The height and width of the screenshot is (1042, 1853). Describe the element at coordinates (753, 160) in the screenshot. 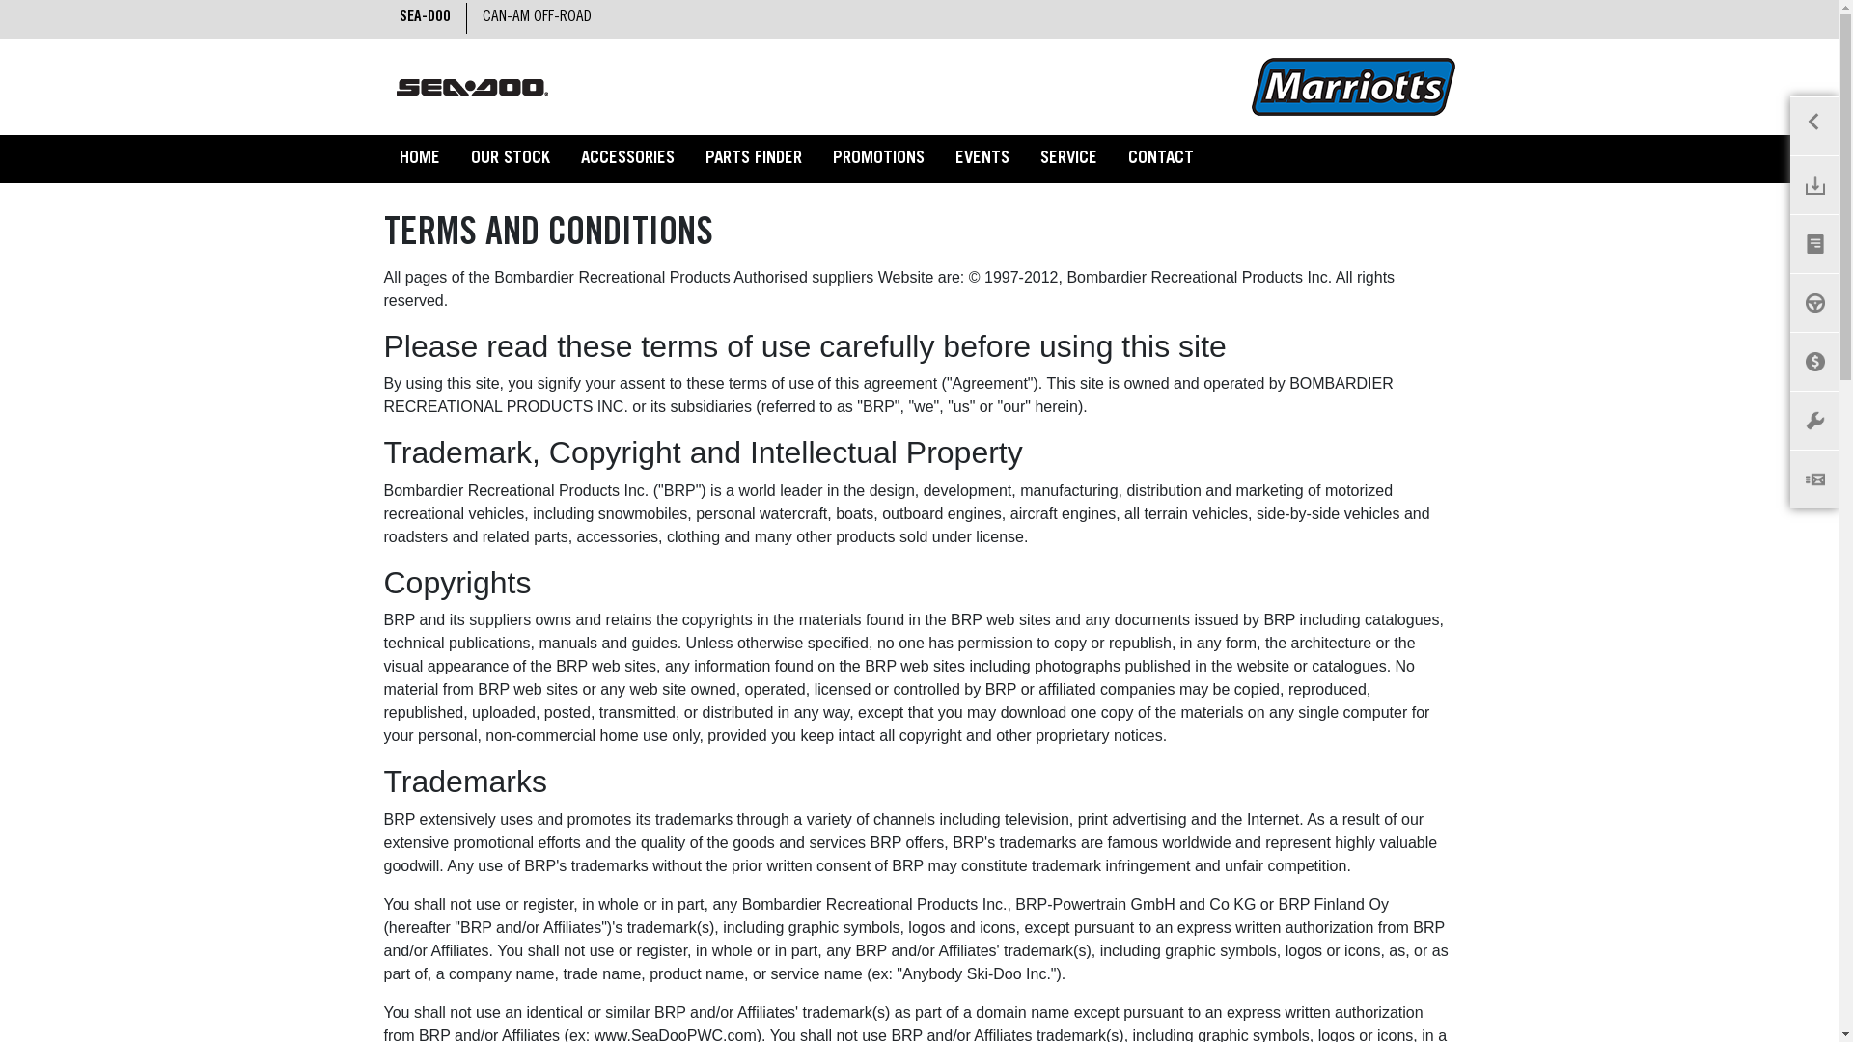

I see `PARTS FINDER` at that location.